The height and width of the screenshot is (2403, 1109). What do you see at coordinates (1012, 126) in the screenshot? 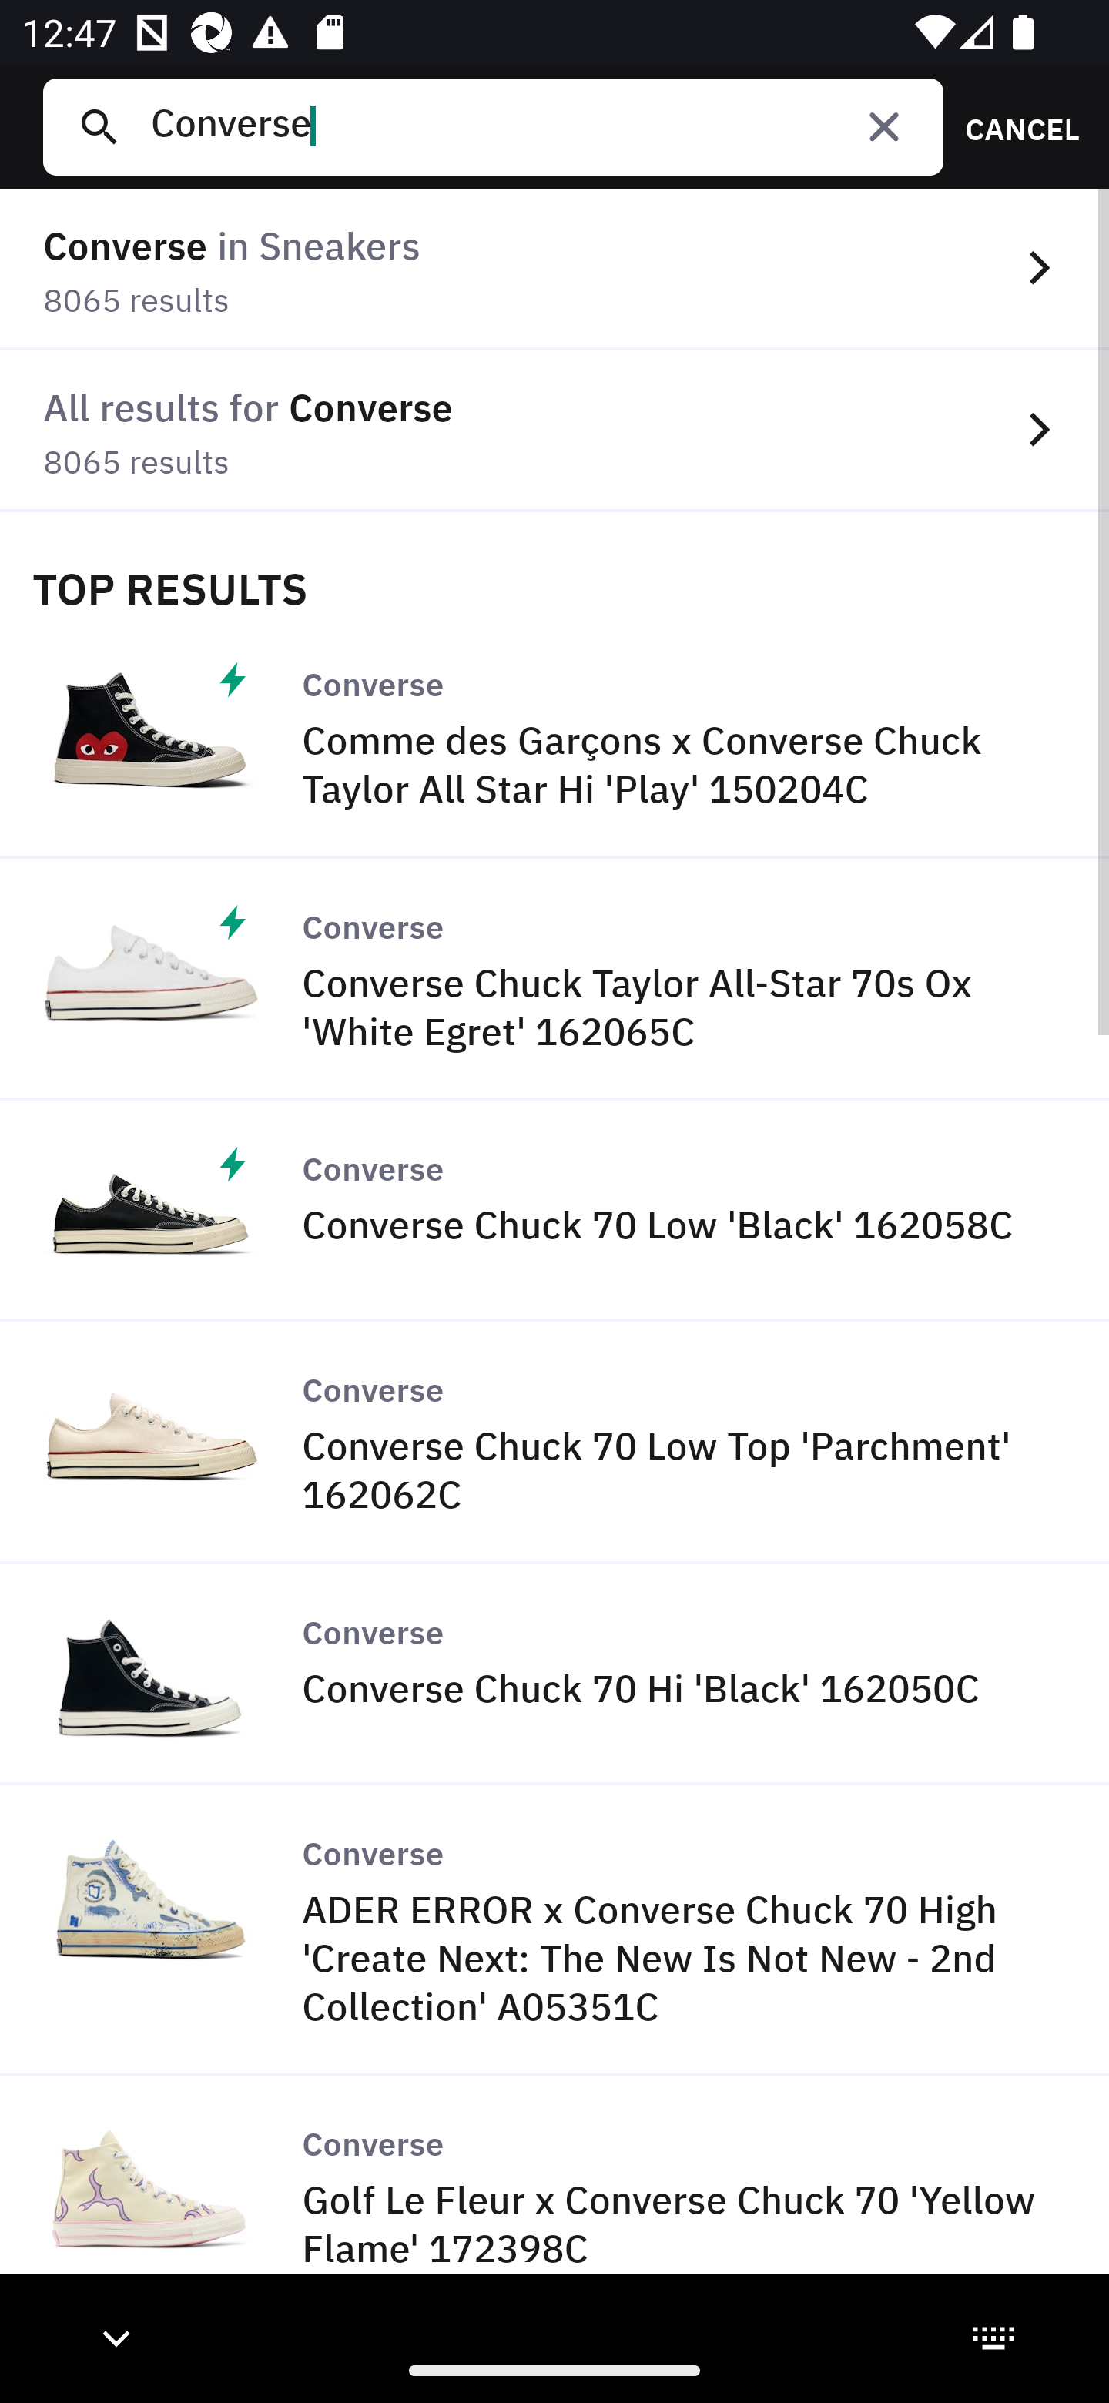
I see `CANCEL` at bounding box center [1012, 126].